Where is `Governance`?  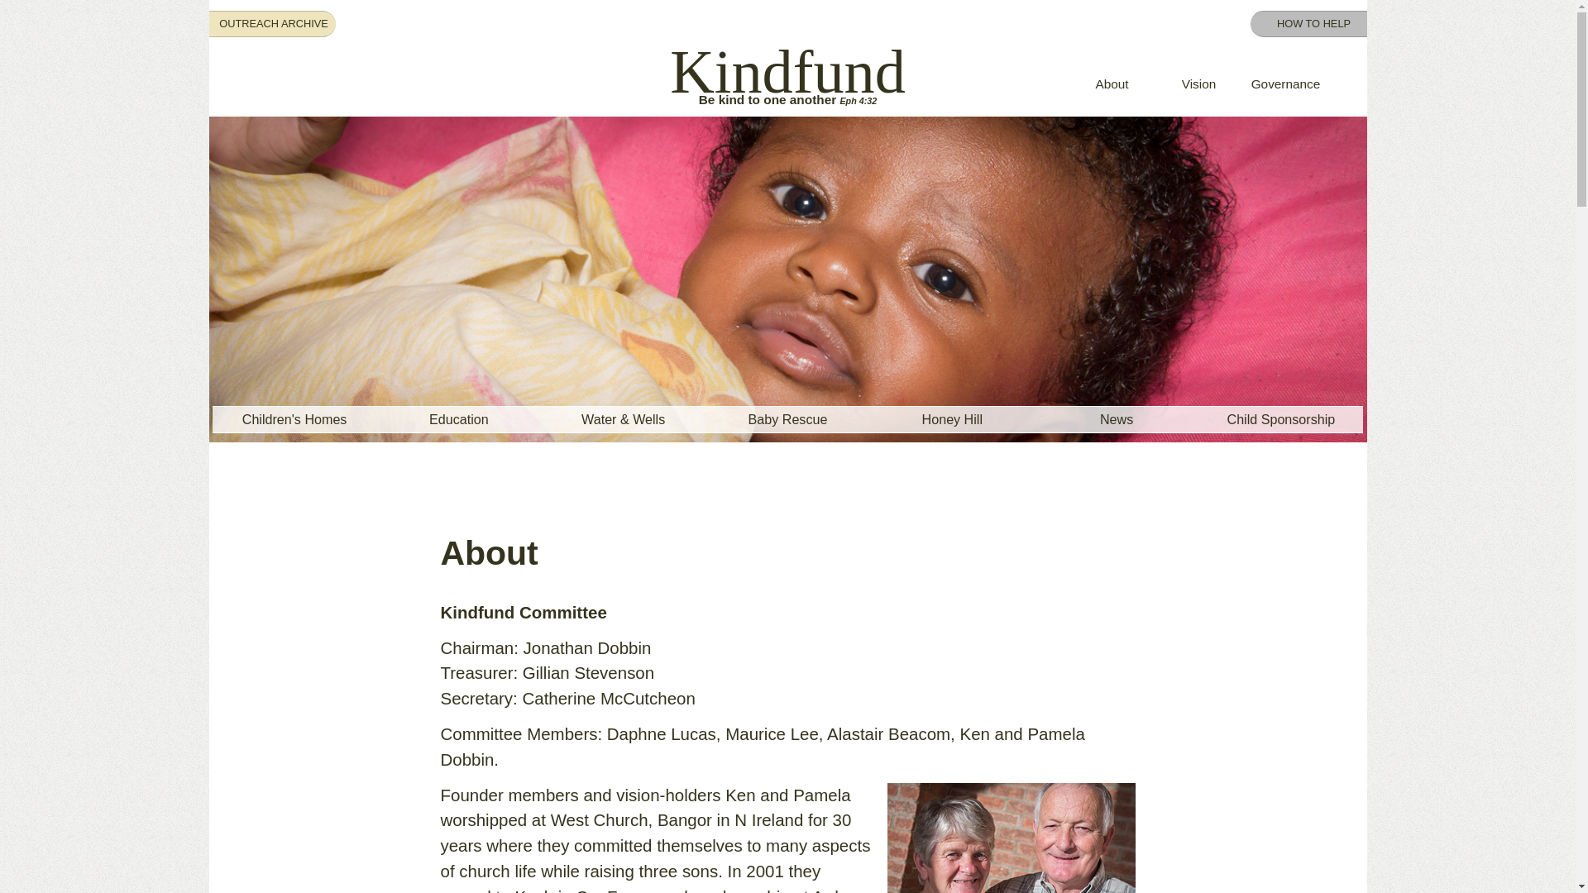 Governance is located at coordinates (1285, 84).